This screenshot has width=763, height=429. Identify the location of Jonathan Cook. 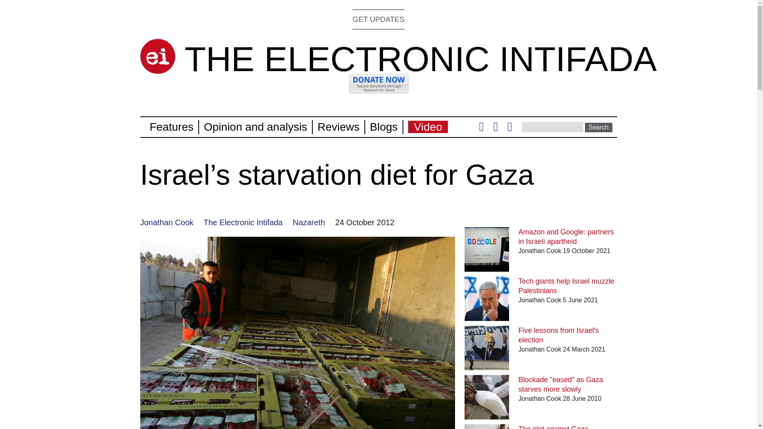
(167, 222).